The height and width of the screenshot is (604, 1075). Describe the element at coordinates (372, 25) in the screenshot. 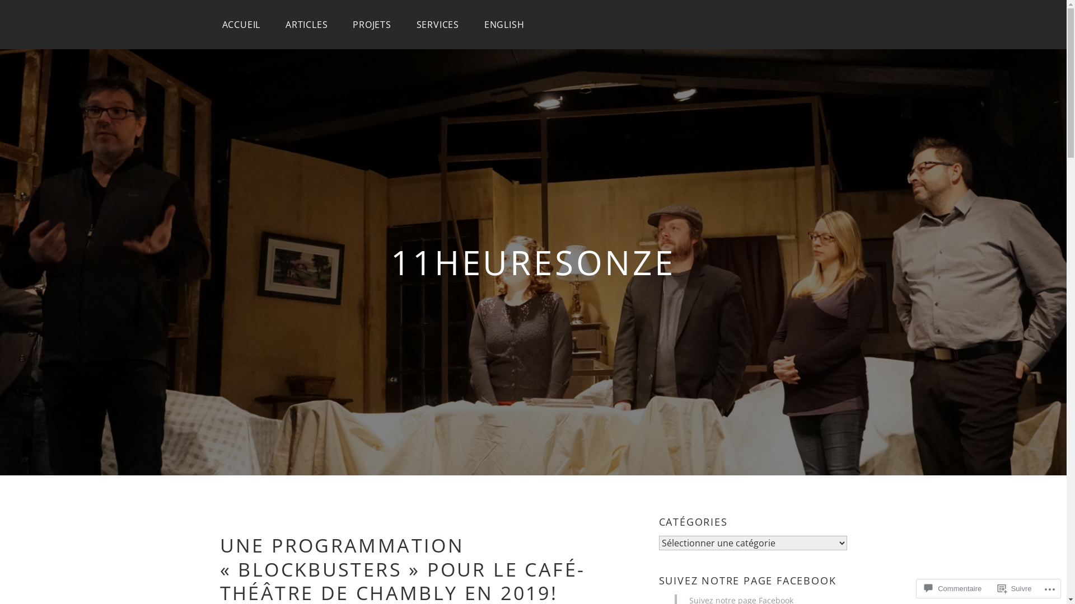

I see `PROJETS` at that location.